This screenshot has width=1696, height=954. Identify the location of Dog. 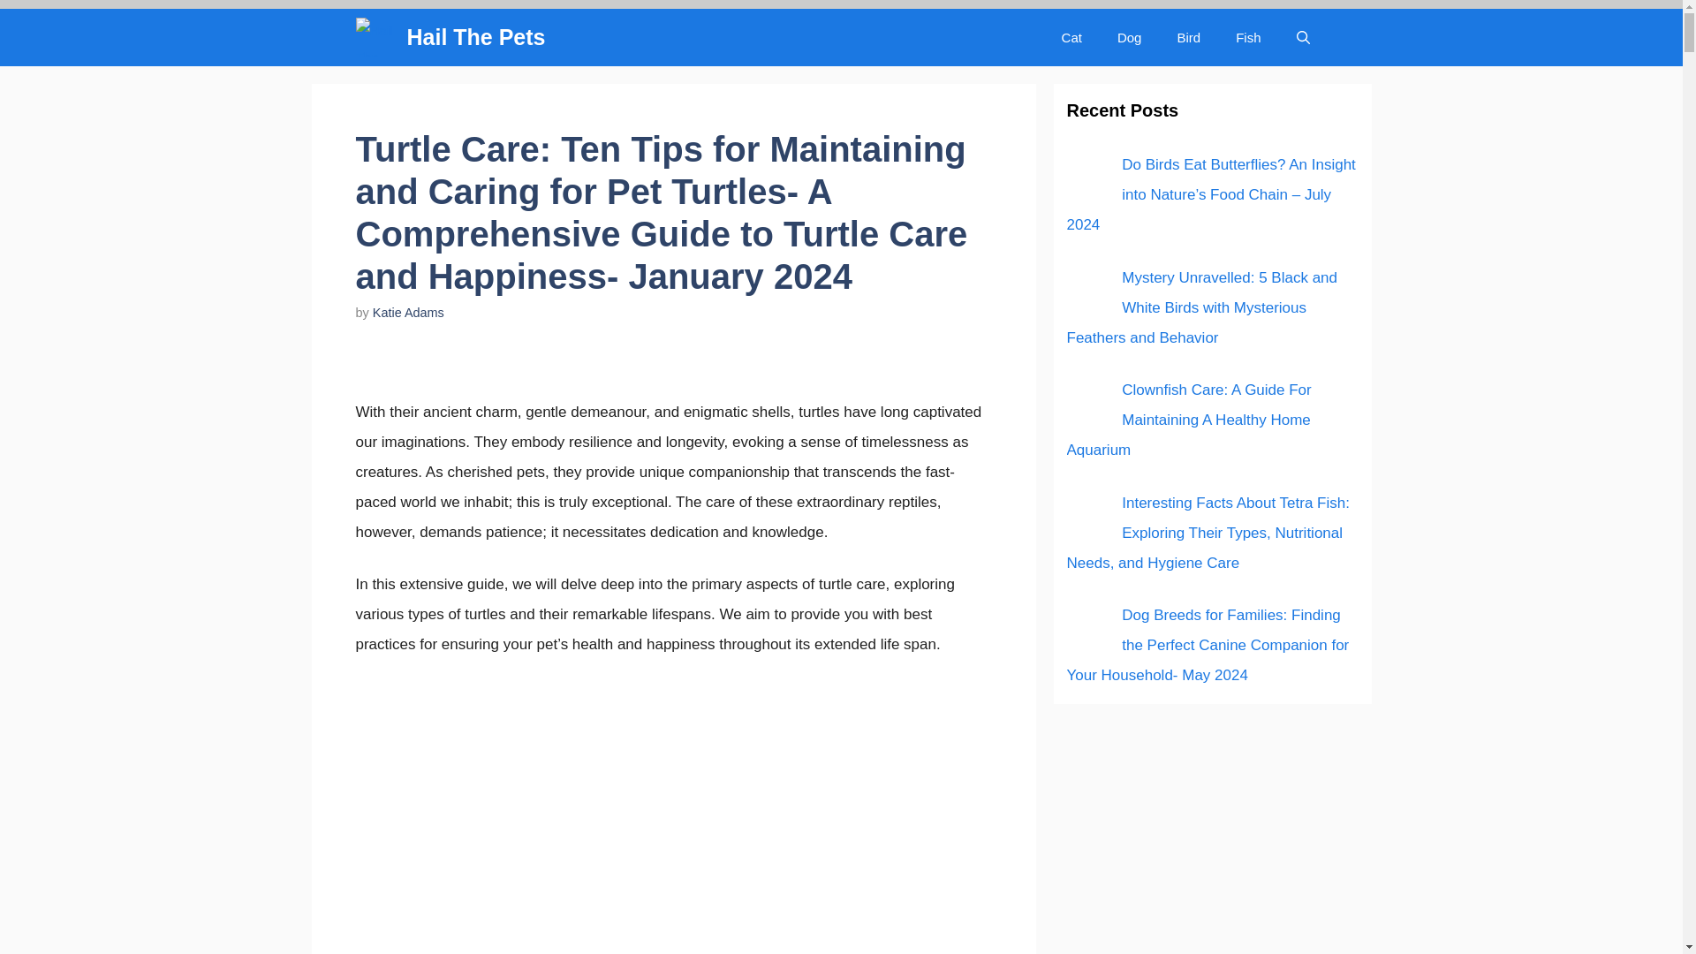
(1129, 37).